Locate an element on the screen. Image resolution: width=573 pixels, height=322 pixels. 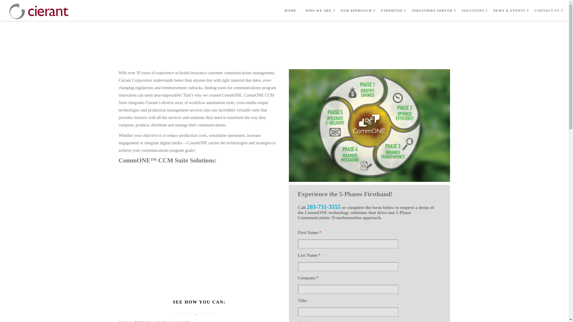
INDUSTRIES SERVED is located at coordinates (432, 10).